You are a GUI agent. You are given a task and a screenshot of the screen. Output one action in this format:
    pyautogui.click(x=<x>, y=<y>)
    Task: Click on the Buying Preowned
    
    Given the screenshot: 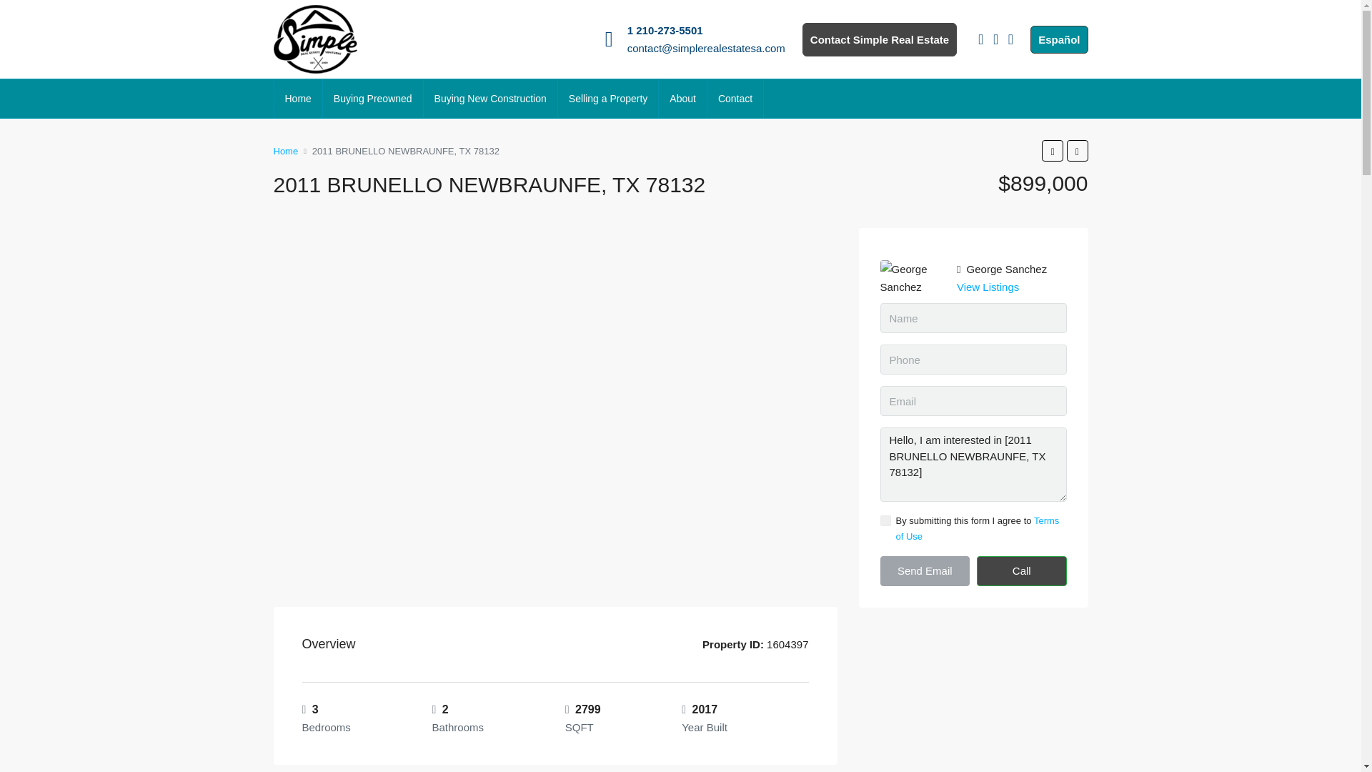 What is the action you would take?
    pyautogui.click(x=372, y=99)
    